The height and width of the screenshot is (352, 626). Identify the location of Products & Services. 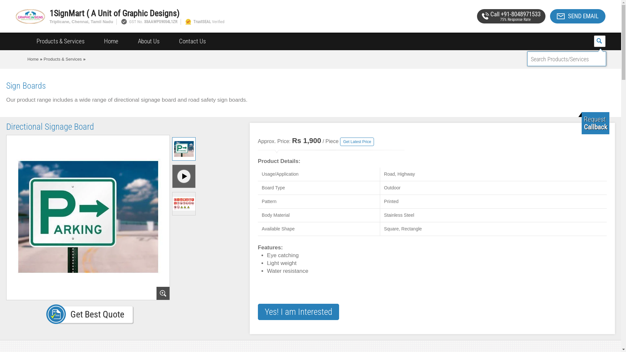
(63, 59).